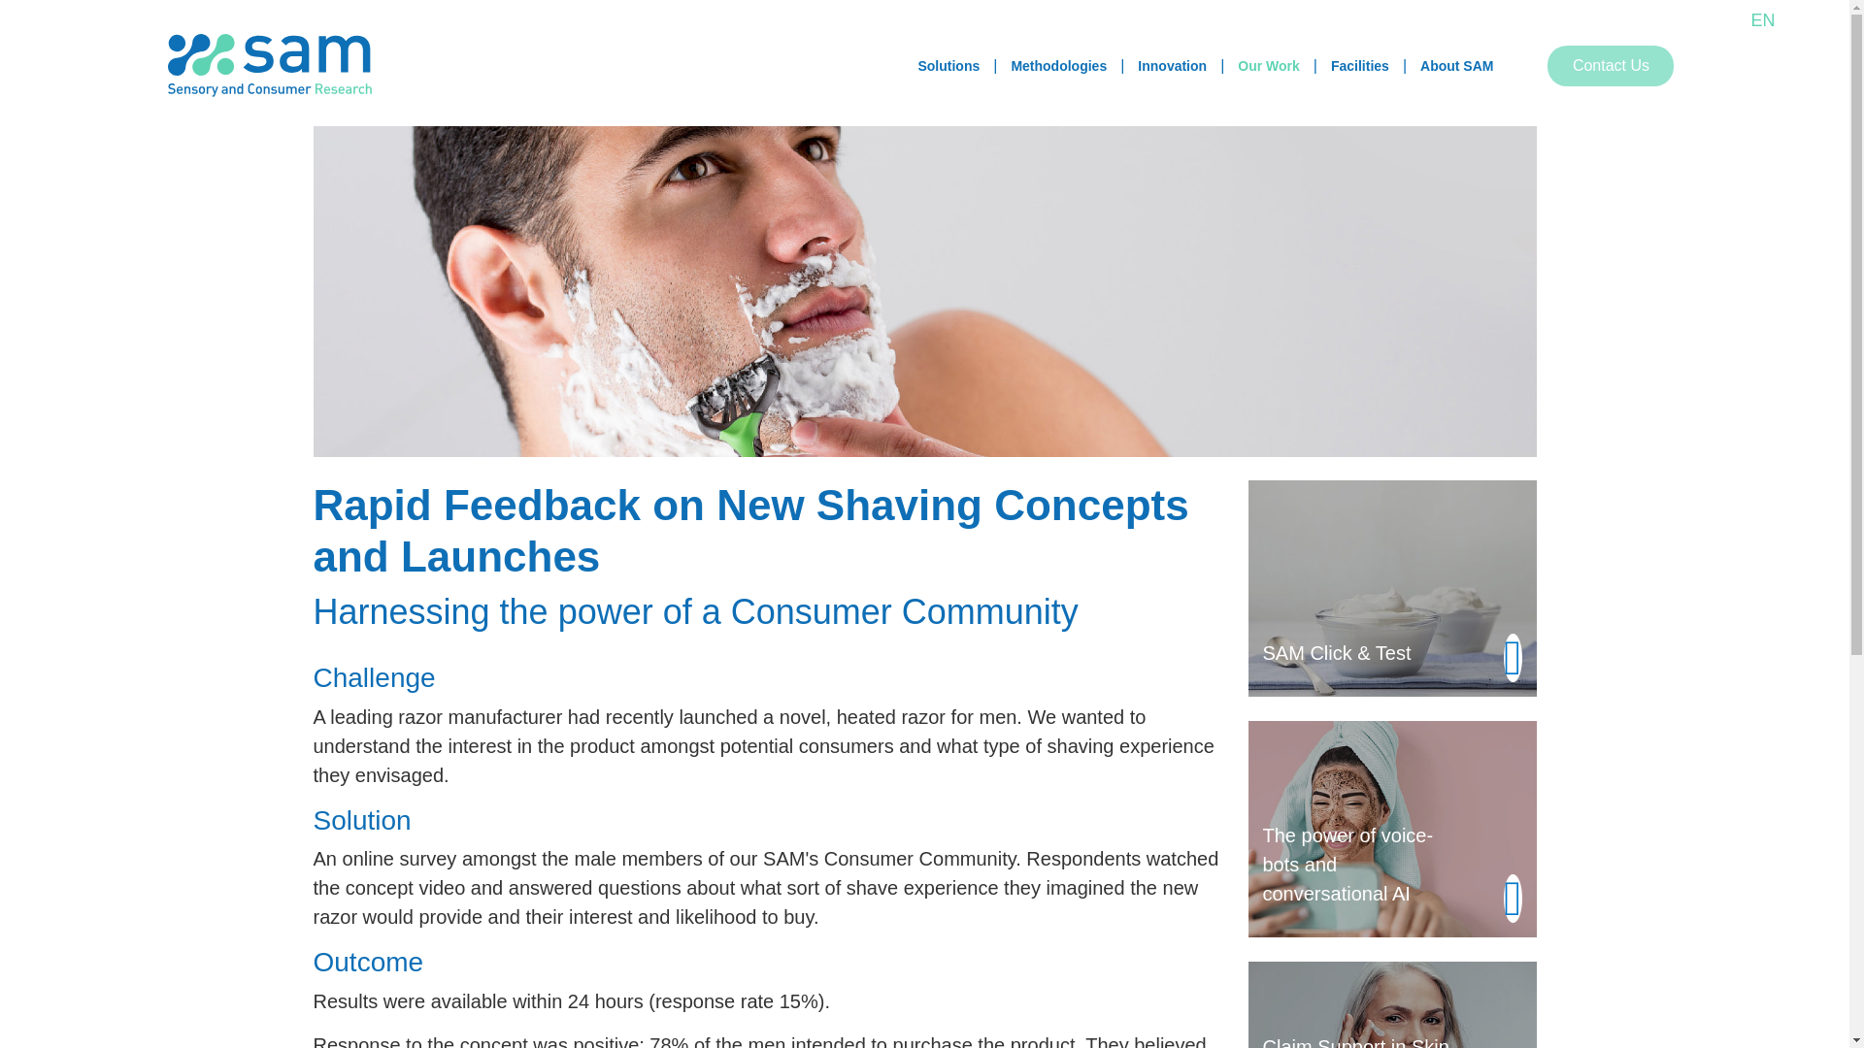 Image resolution: width=1864 pixels, height=1048 pixels. I want to click on Our Work, so click(1269, 66).